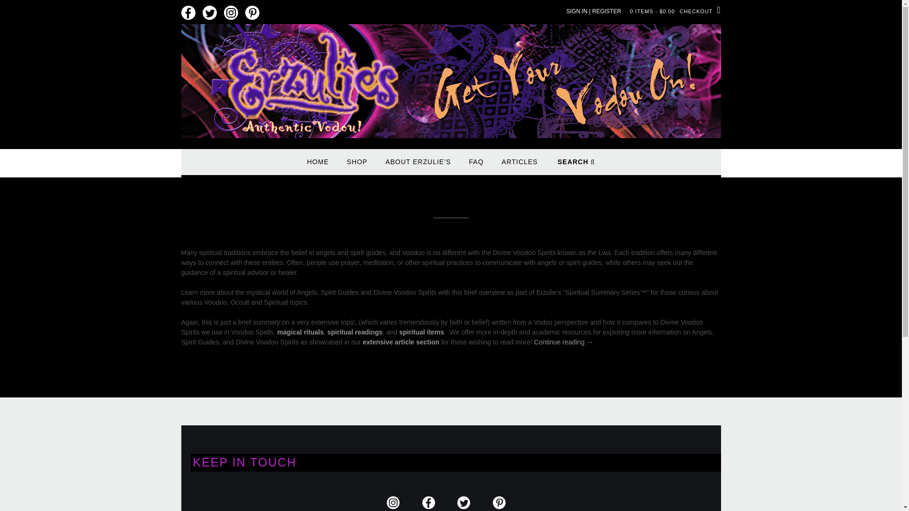  Describe the element at coordinates (421, 332) in the screenshot. I see `spiritual items` at that location.